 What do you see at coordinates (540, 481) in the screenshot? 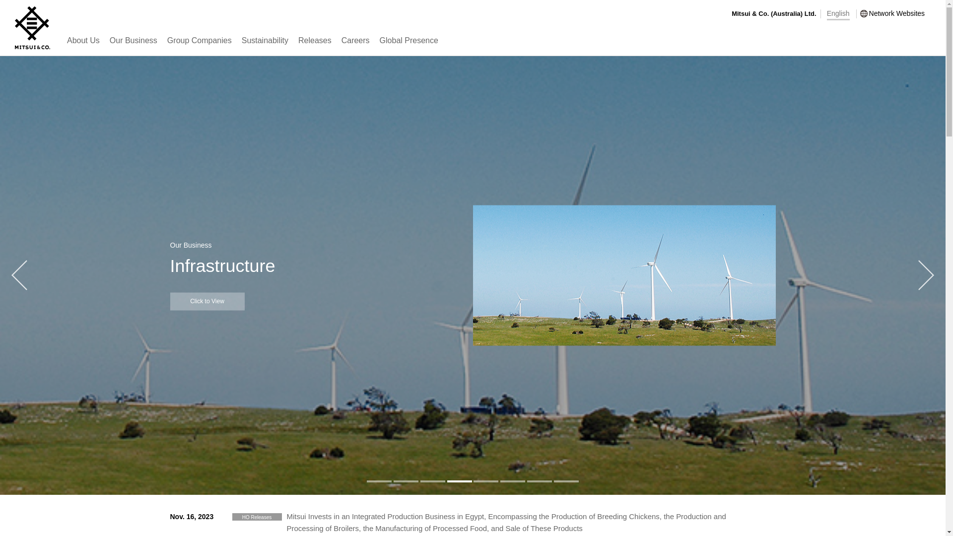
I see ` ` at bounding box center [540, 481].